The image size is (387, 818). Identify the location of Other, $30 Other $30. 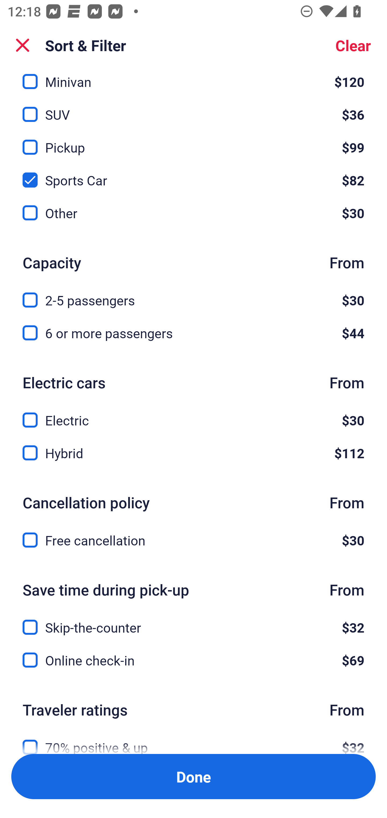
(193, 213).